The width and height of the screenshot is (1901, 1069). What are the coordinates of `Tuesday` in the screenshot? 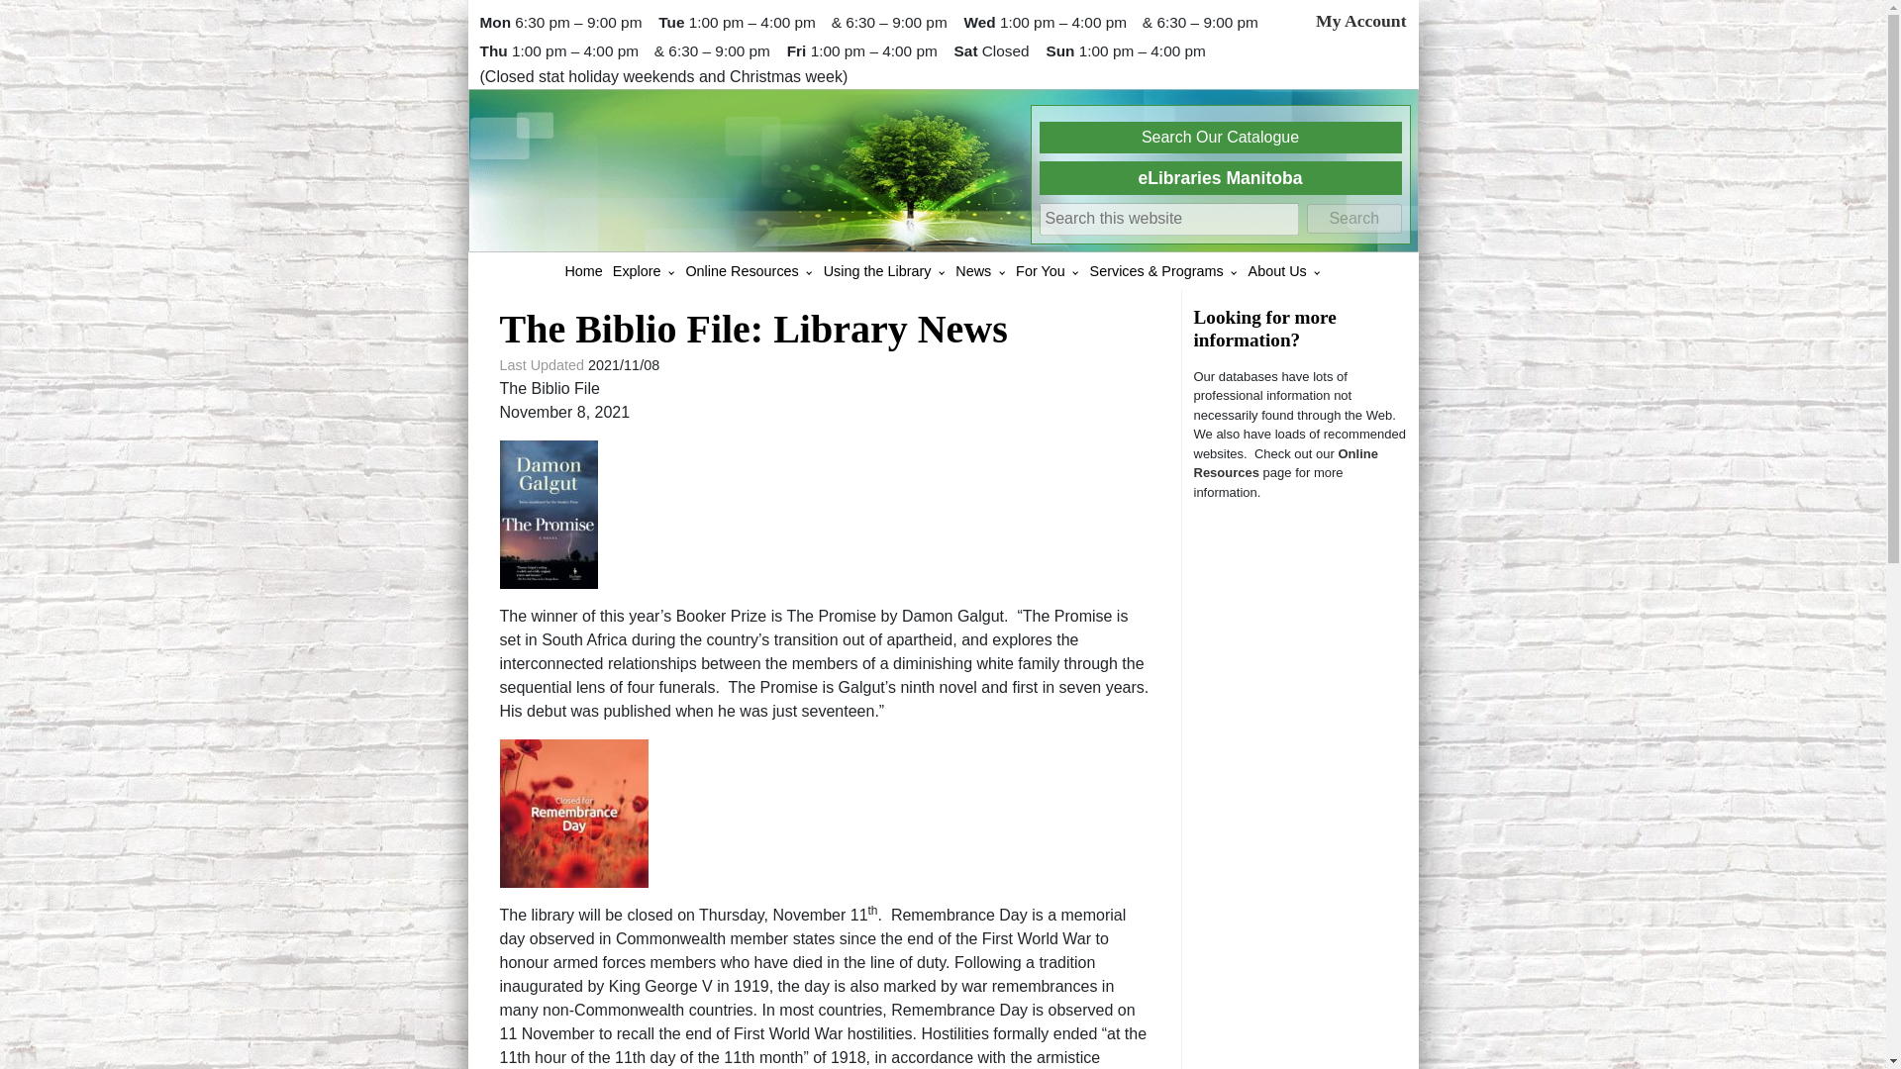 It's located at (673, 22).